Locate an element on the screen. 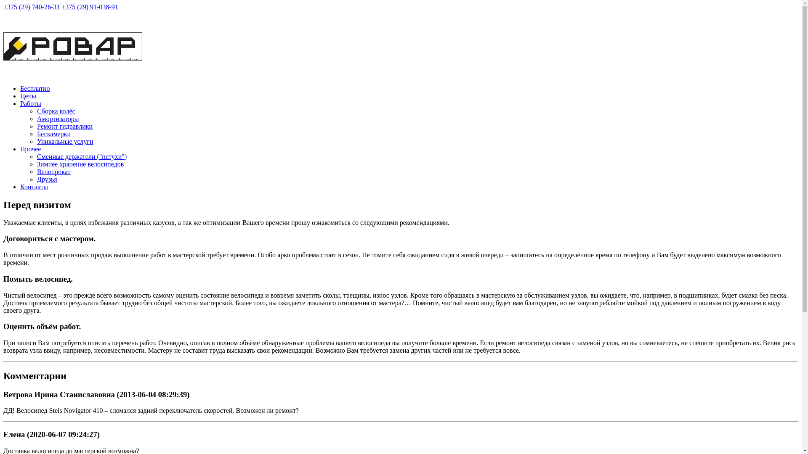 This screenshot has width=808, height=454. +375 (29) 740-26-31 is located at coordinates (32, 7).